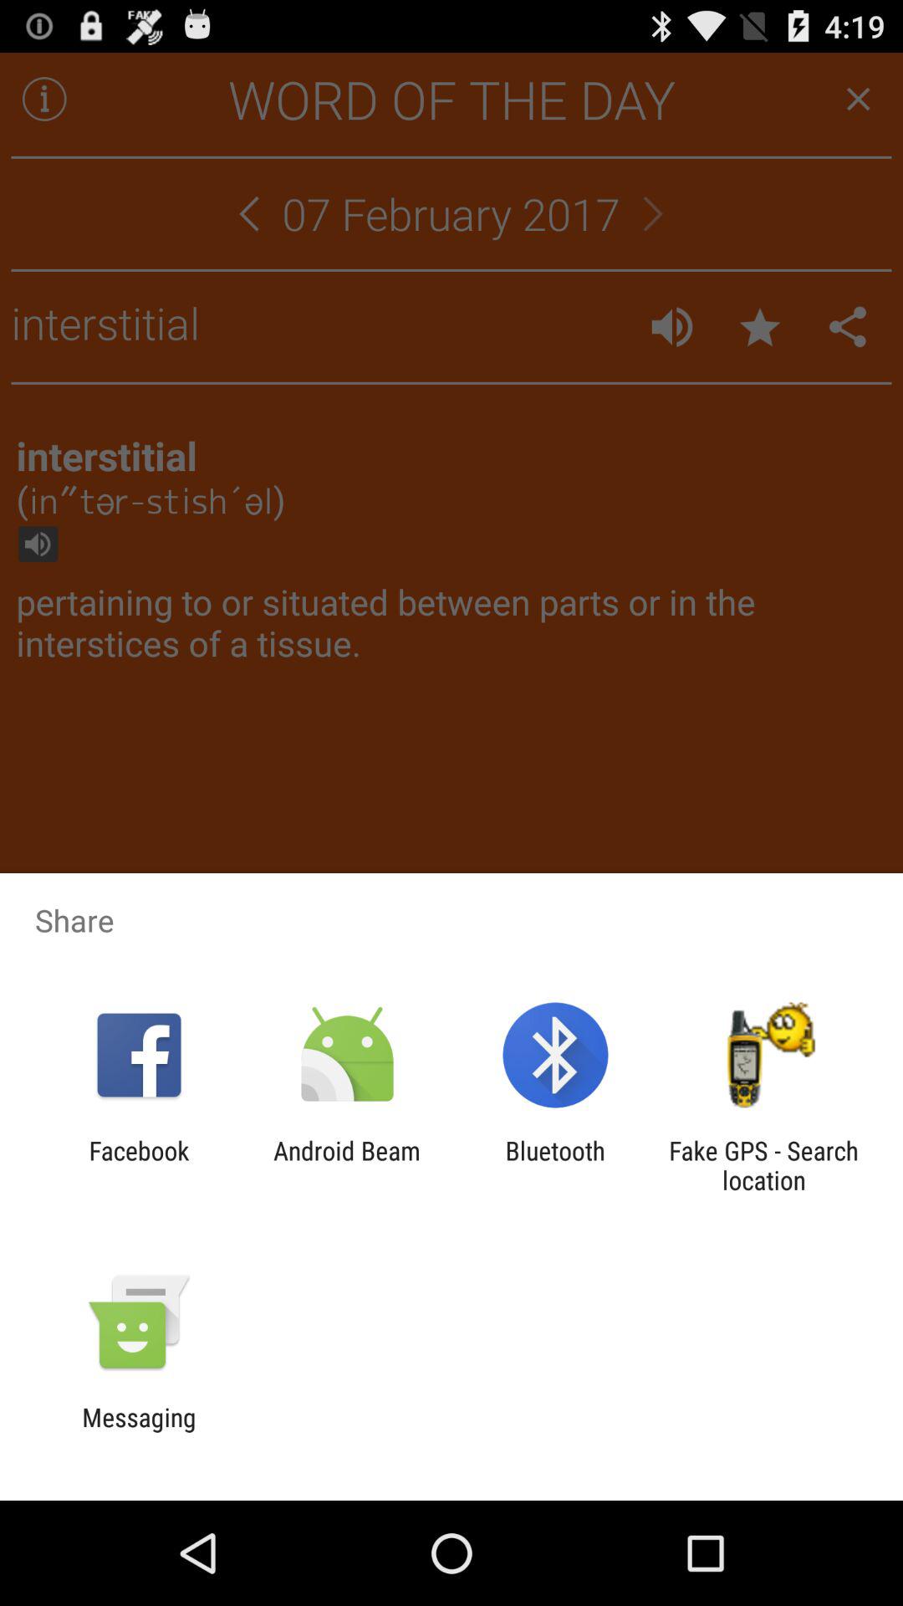 The width and height of the screenshot is (903, 1606). Describe the element at coordinates (139, 1165) in the screenshot. I see `jump until facebook item` at that location.